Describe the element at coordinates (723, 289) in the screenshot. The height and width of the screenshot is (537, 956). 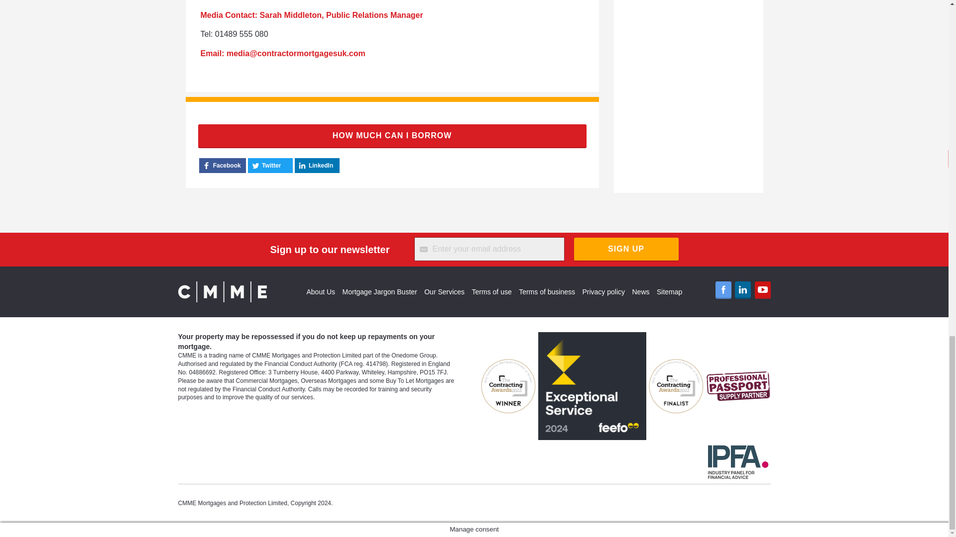
I see `Facebook` at that location.